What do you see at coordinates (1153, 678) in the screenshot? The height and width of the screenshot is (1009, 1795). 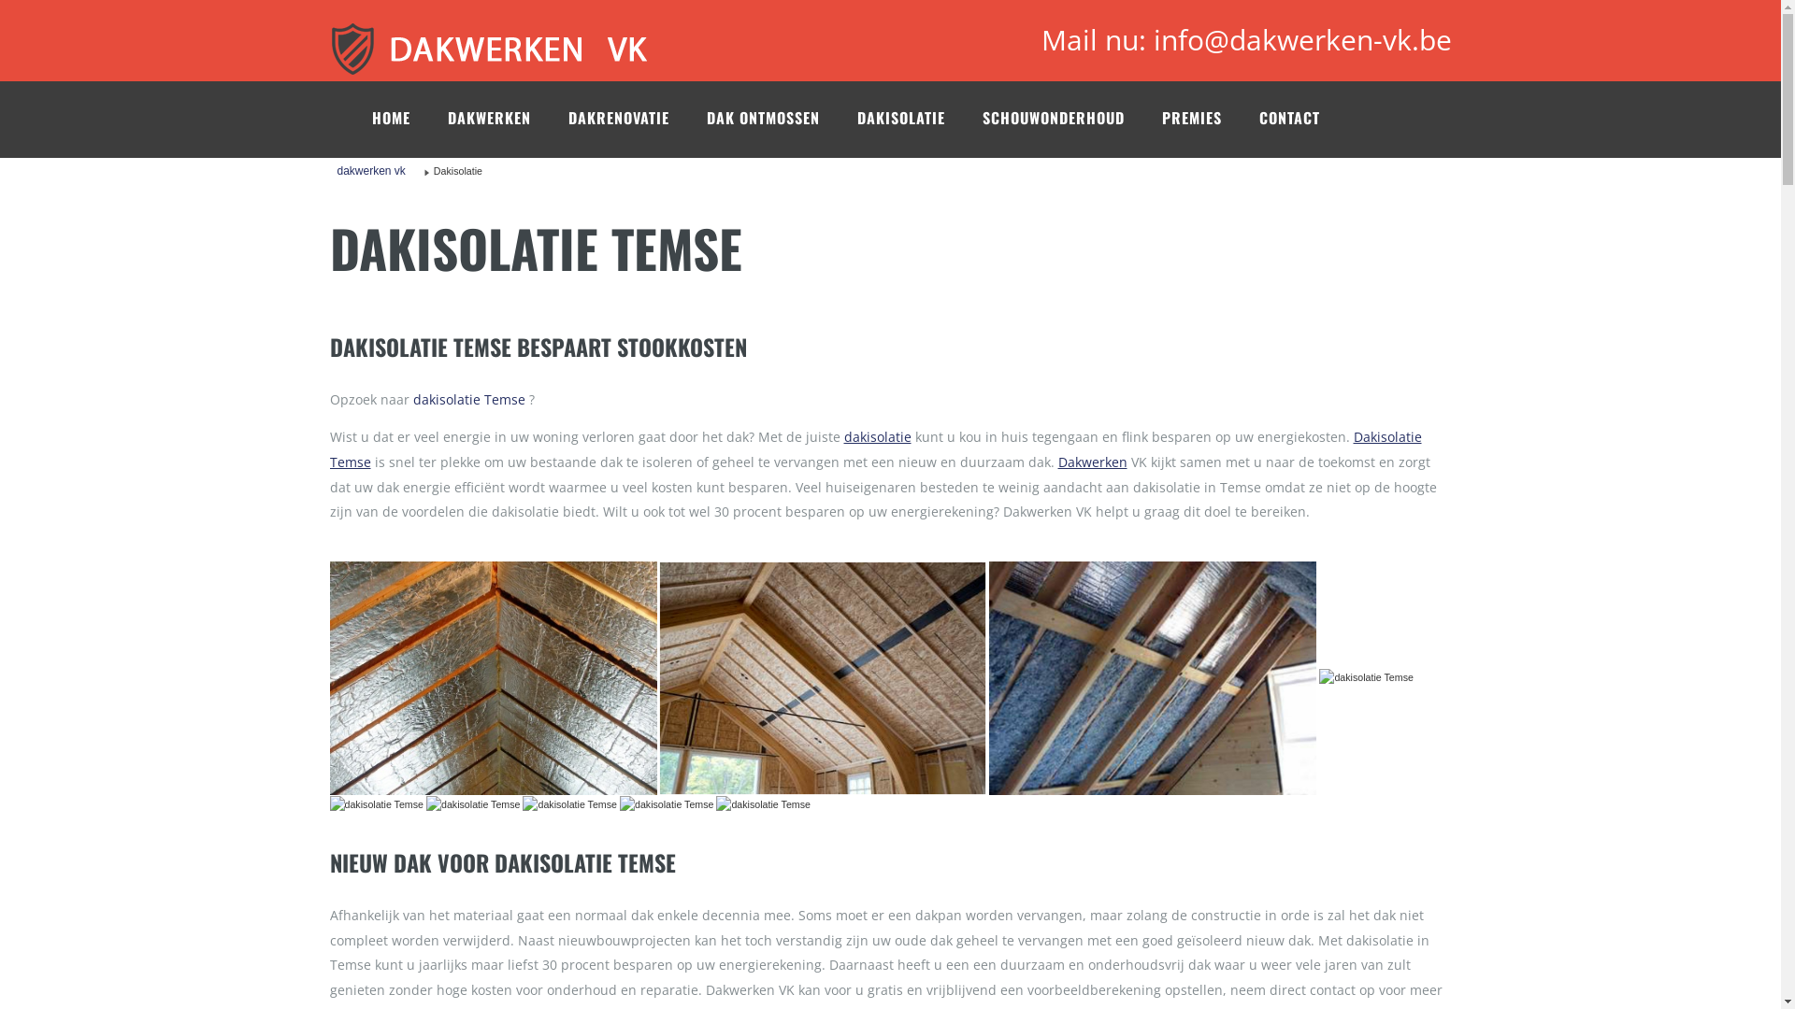 I see `dakisolatie Temse` at bounding box center [1153, 678].